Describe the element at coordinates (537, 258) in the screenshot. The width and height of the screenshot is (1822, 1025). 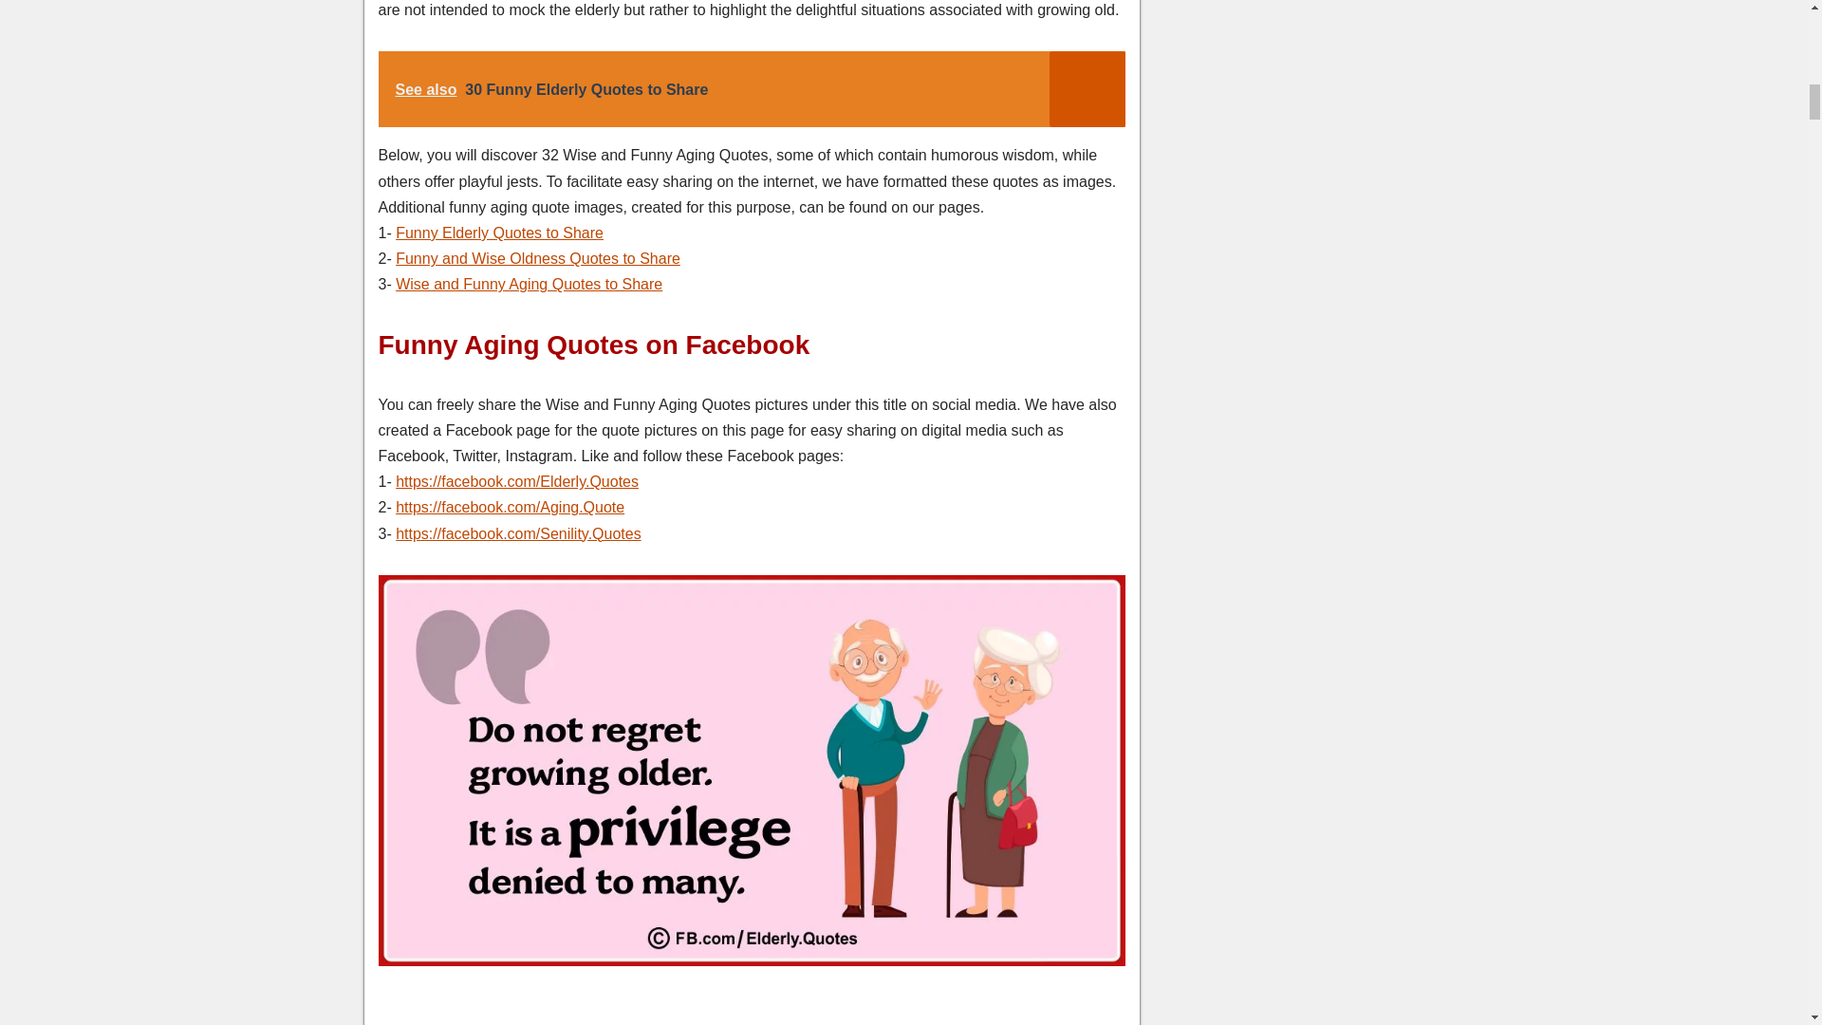
I see `Funny and Wise Oldness Quotes to Share` at that location.